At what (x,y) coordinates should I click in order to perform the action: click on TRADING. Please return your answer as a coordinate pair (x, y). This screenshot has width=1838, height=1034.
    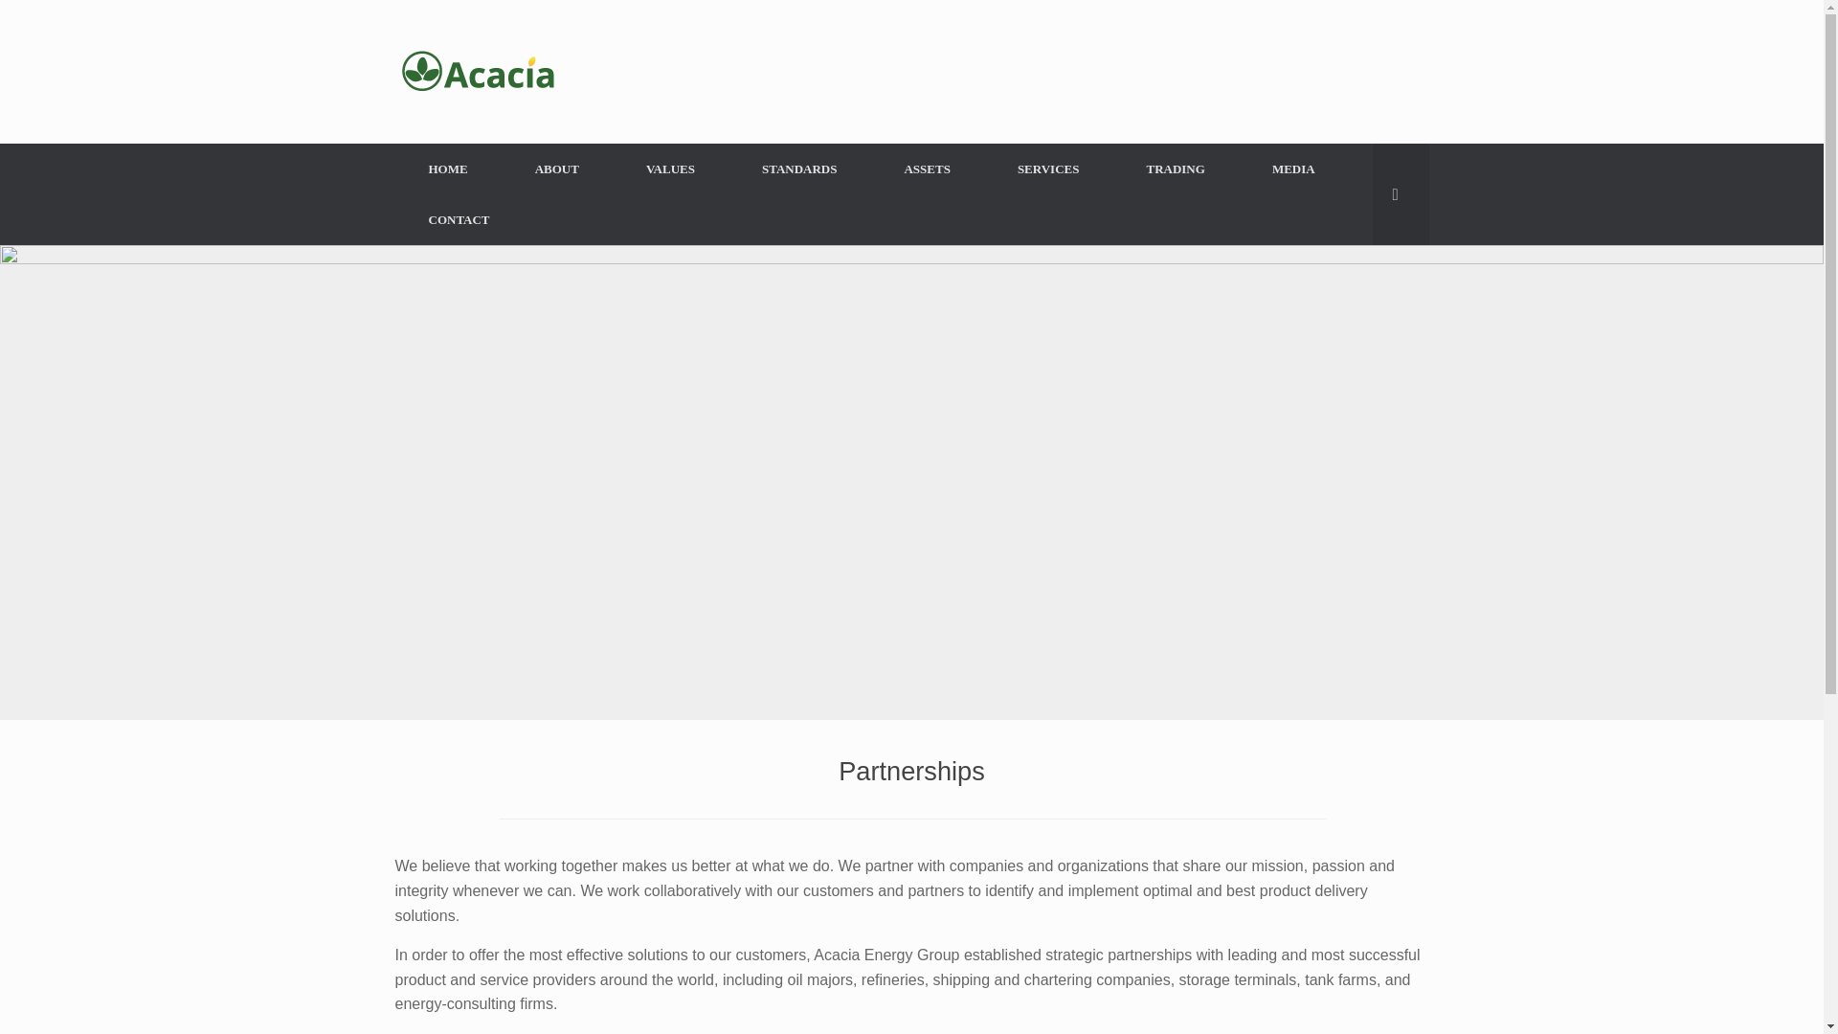
    Looking at the image, I should click on (1174, 169).